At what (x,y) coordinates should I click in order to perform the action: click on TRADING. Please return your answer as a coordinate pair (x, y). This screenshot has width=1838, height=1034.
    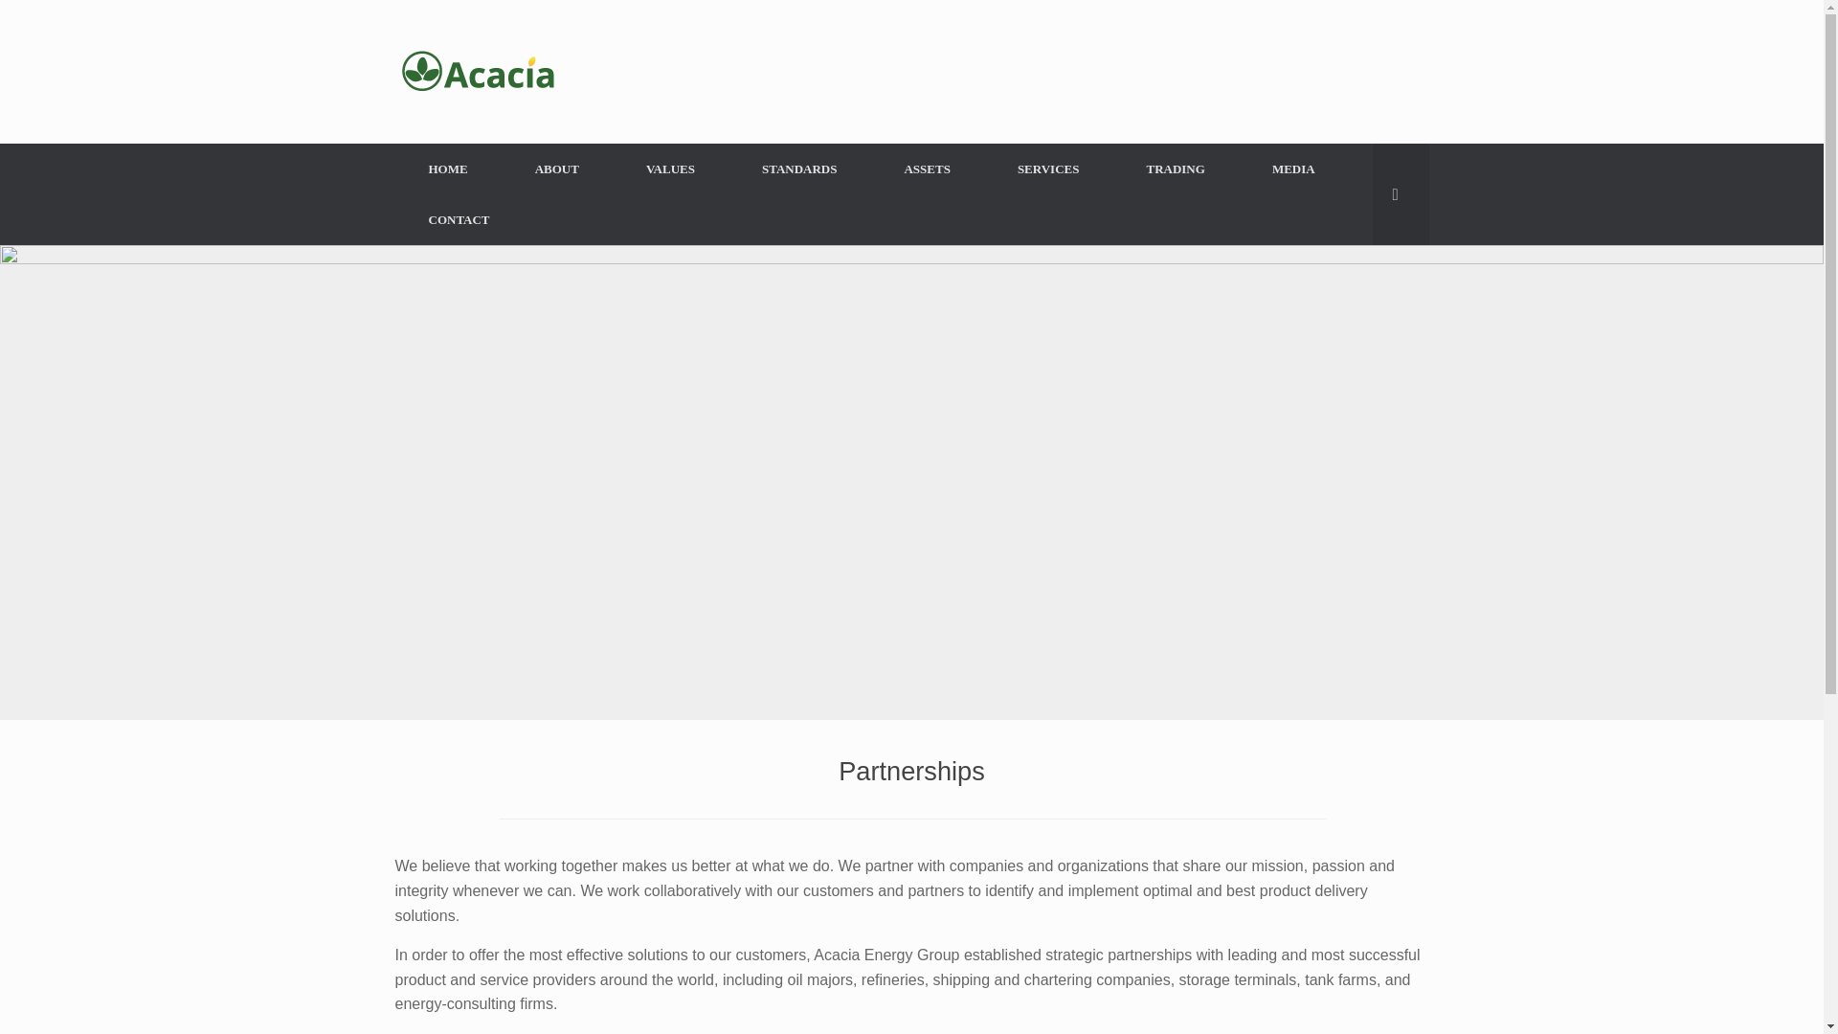
    Looking at the image, I should click on (1174, 169).